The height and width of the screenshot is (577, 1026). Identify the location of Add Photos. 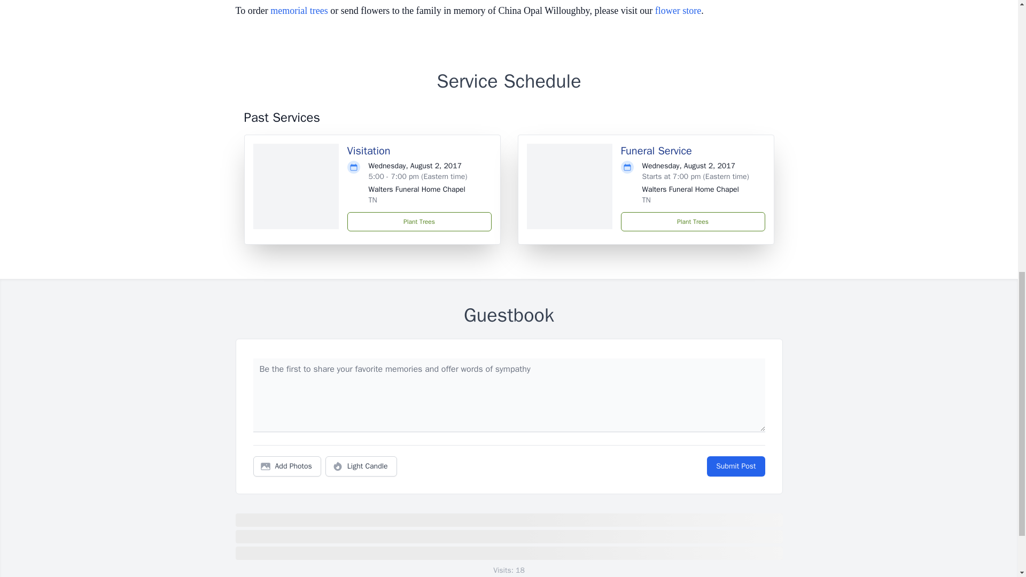
(287, 466).